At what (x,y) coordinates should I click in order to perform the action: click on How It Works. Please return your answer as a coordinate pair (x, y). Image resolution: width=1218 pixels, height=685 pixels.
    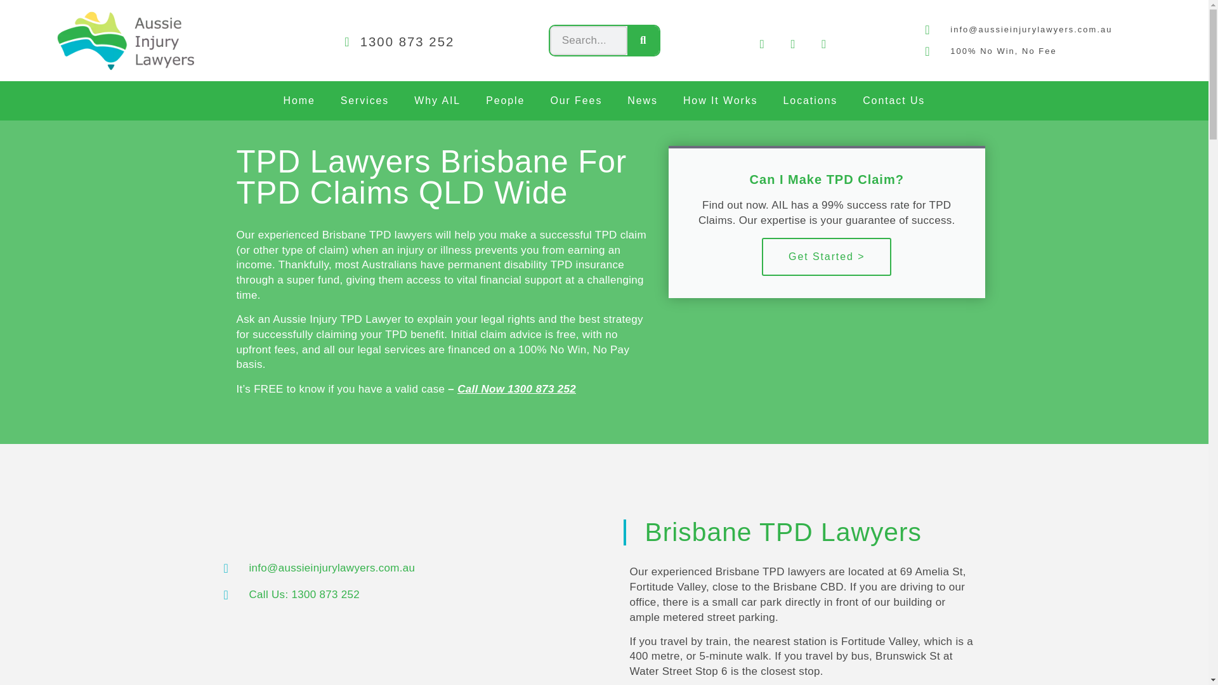
    Looking at the image, I should click on (721, 101).